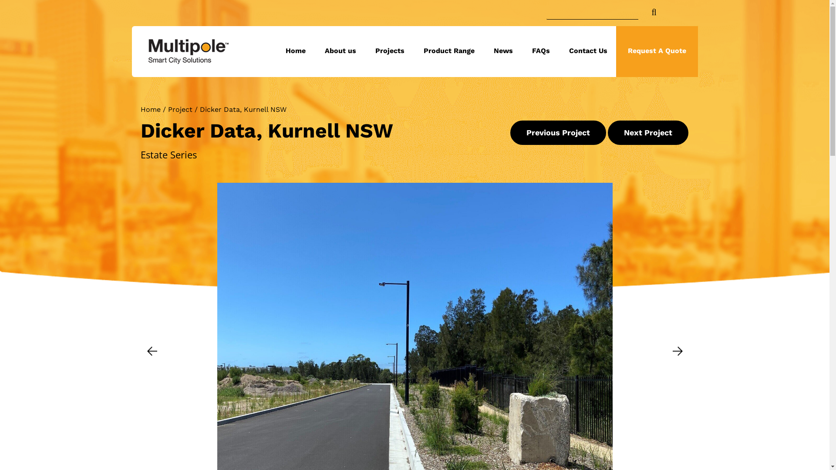 The width and height of the screenshot is (836, 470). I want to click on Previous, so click(152, 351).